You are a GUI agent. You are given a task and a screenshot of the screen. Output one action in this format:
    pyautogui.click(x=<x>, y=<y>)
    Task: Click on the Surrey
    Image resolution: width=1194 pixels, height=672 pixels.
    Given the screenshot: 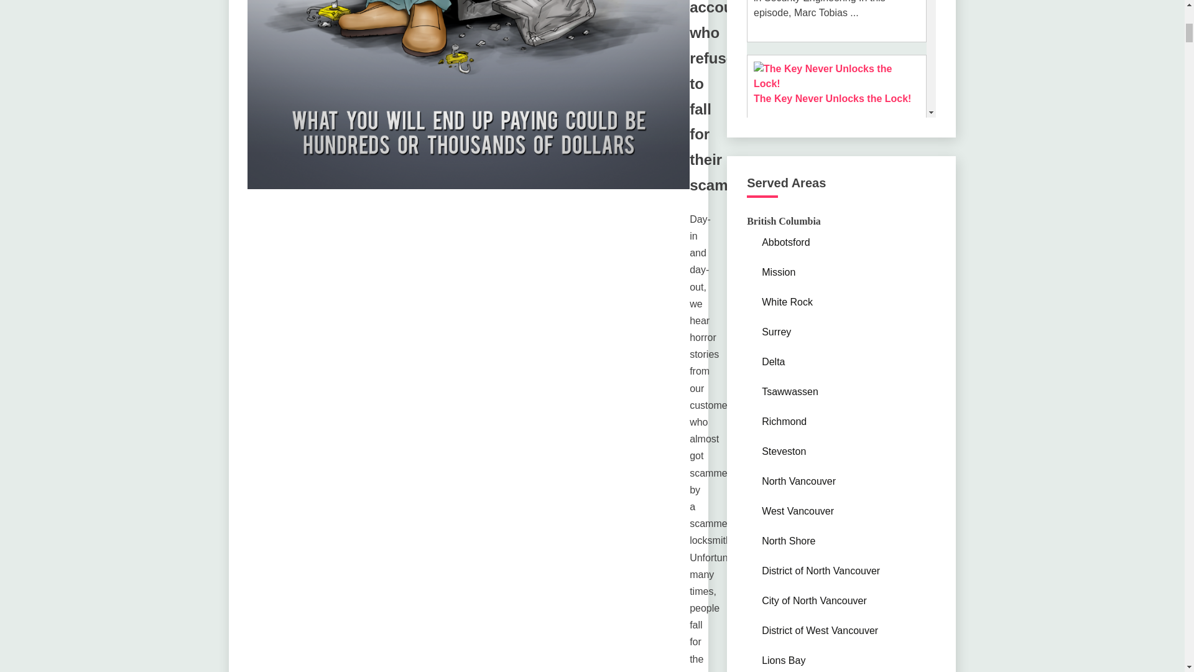 What is the action you would take?
    pyautogui.click(x=776, y=331)
    